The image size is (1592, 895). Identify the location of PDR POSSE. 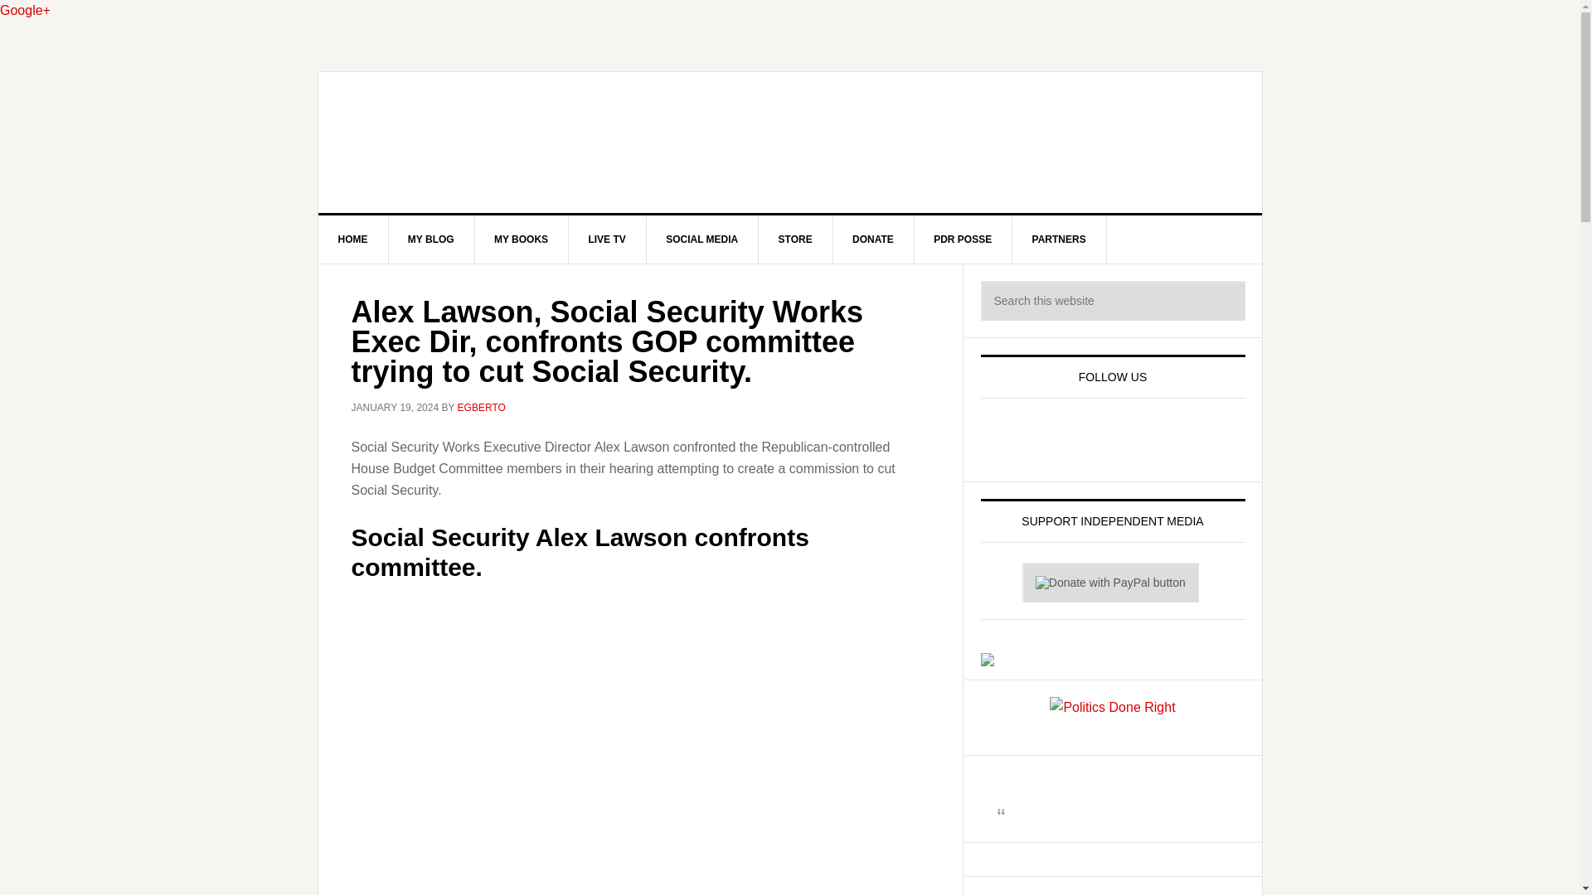
(963, 239).